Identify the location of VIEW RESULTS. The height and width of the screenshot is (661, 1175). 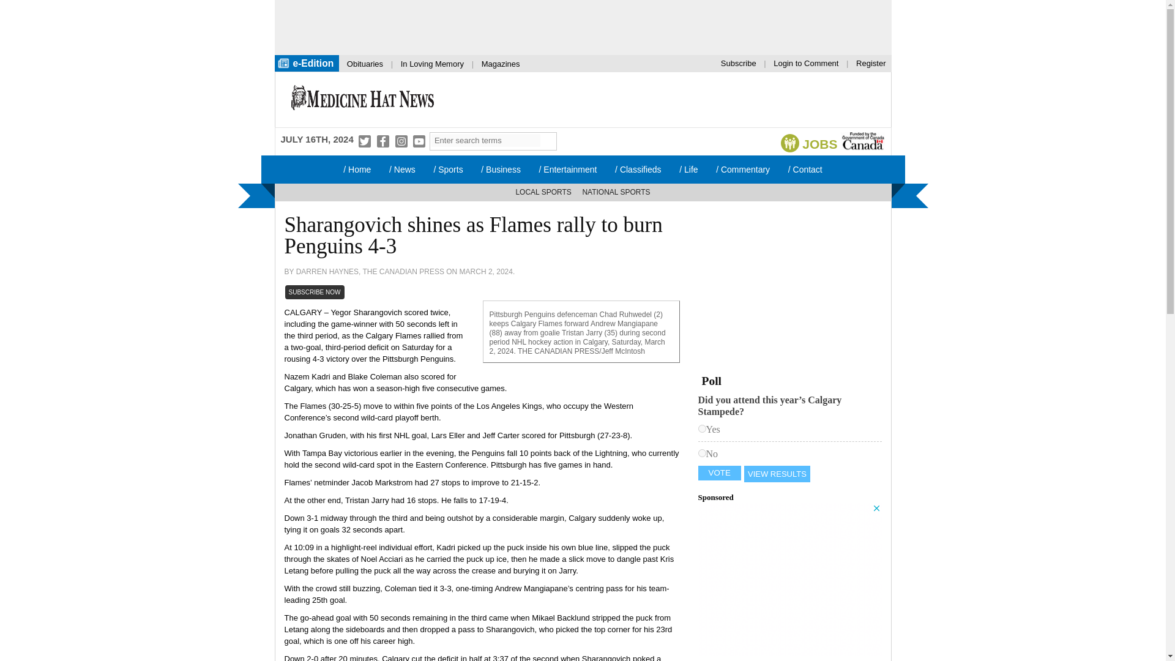
(777, 474).